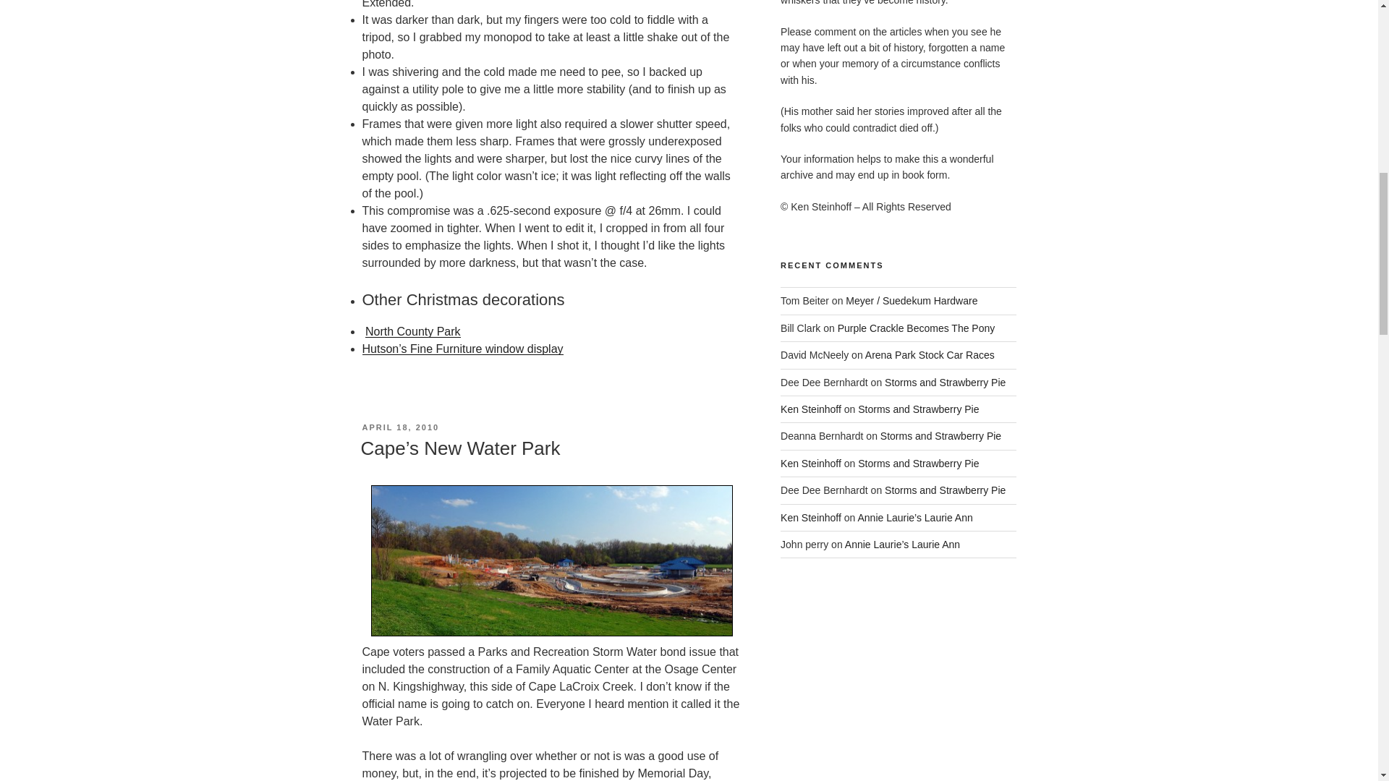 The width and height of the screenshot is (1389, 781). Describe the element at coordinates (916, 328) in the screenshot. I see `Purple Crackle Becomes The Pony` at that location.